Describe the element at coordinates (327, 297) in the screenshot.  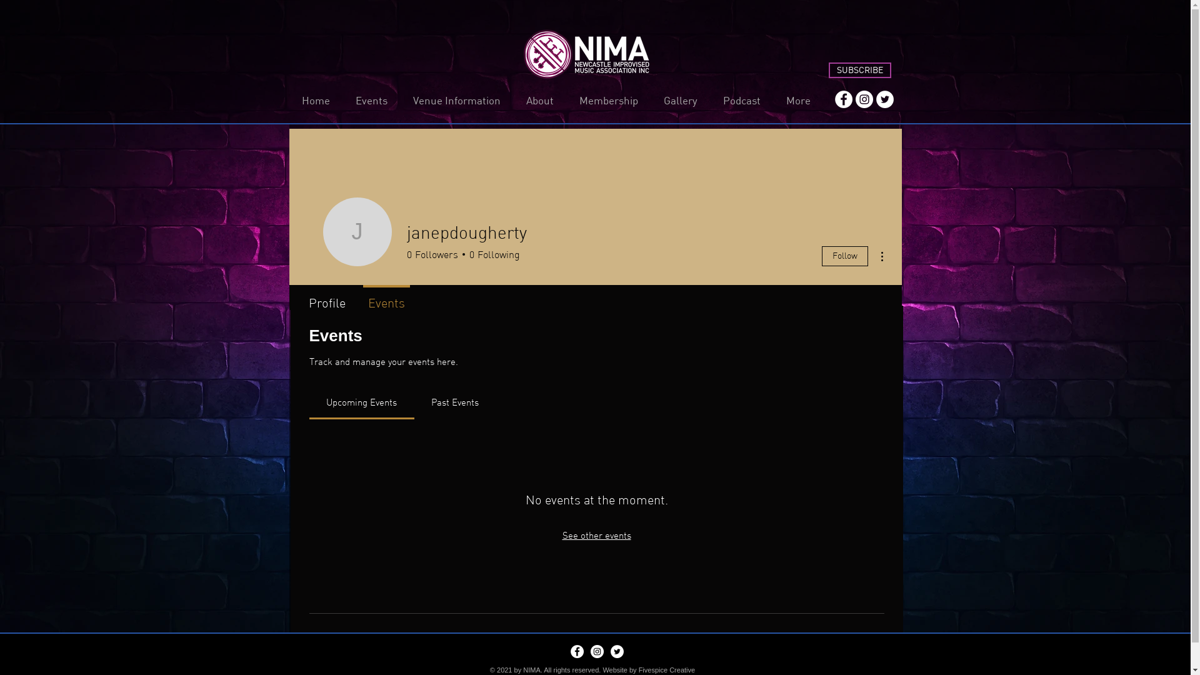
I see `Profile` at that location.